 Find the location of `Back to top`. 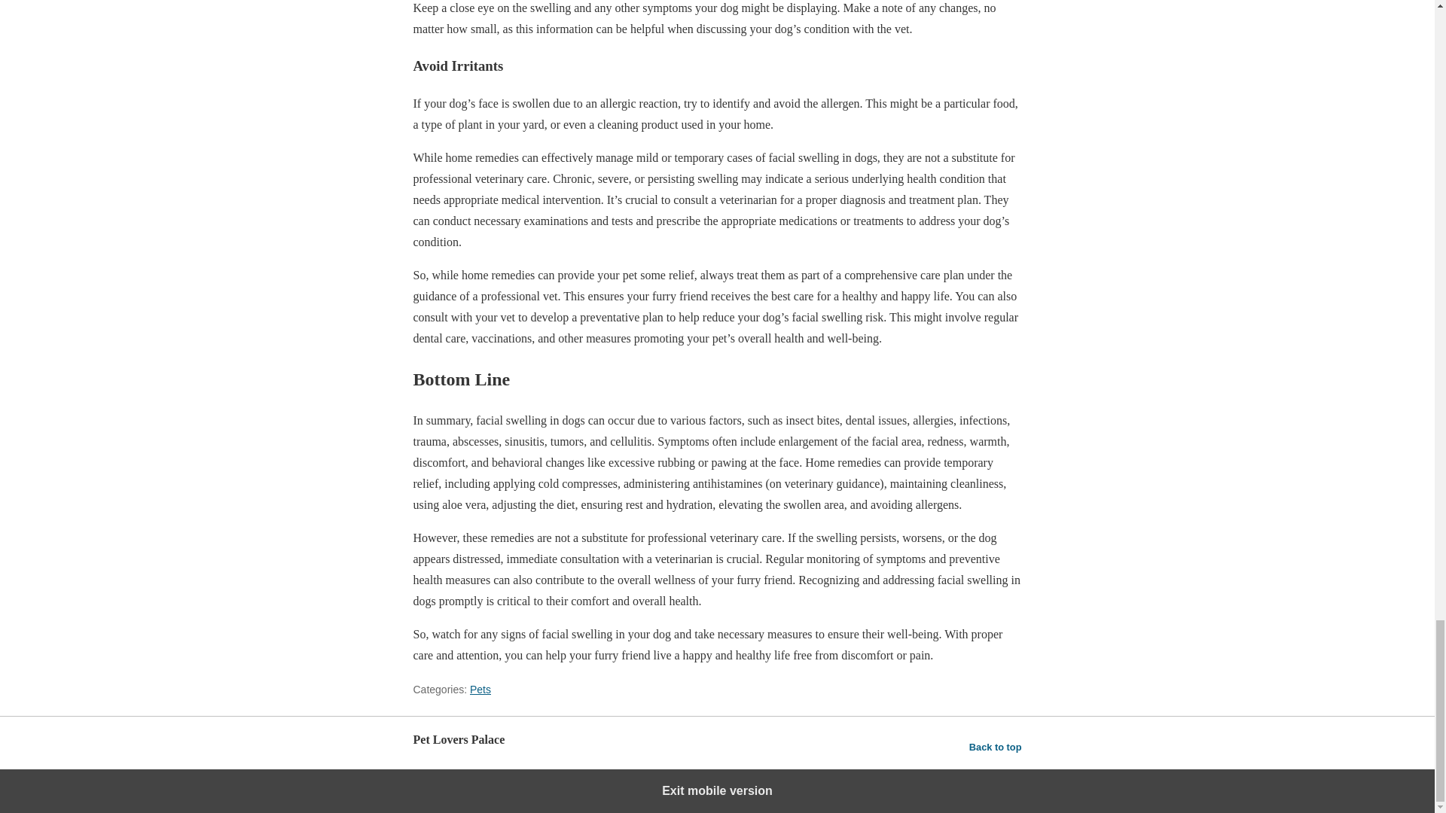

Back to top is located at coordinates (996, 747).